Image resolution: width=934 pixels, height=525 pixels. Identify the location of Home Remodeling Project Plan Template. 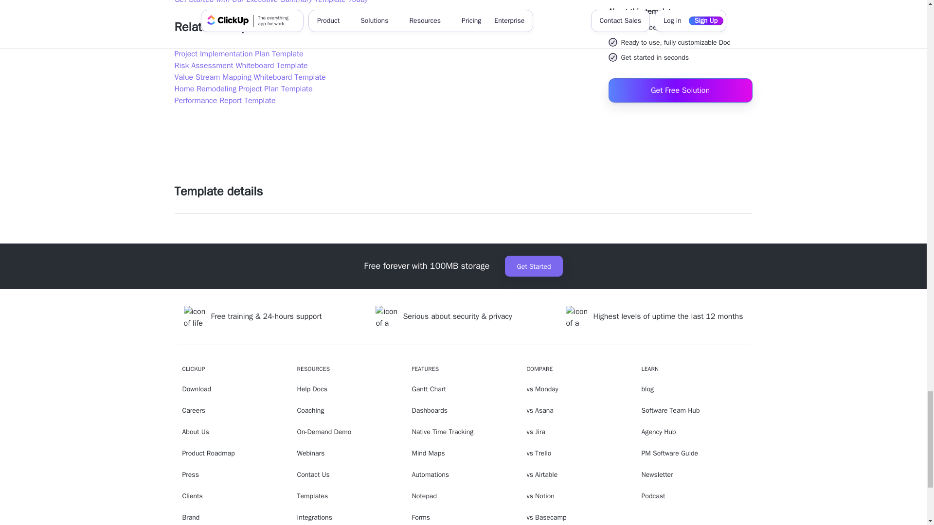
(243, 88).